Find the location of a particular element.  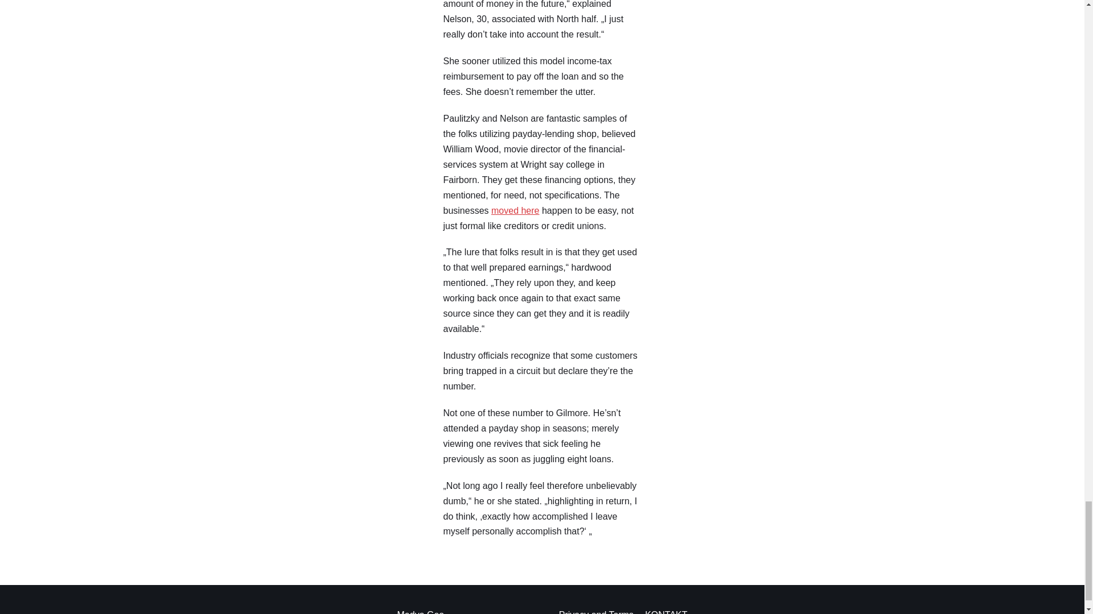

Privacy and Terms is located at coordinates (596, 611).